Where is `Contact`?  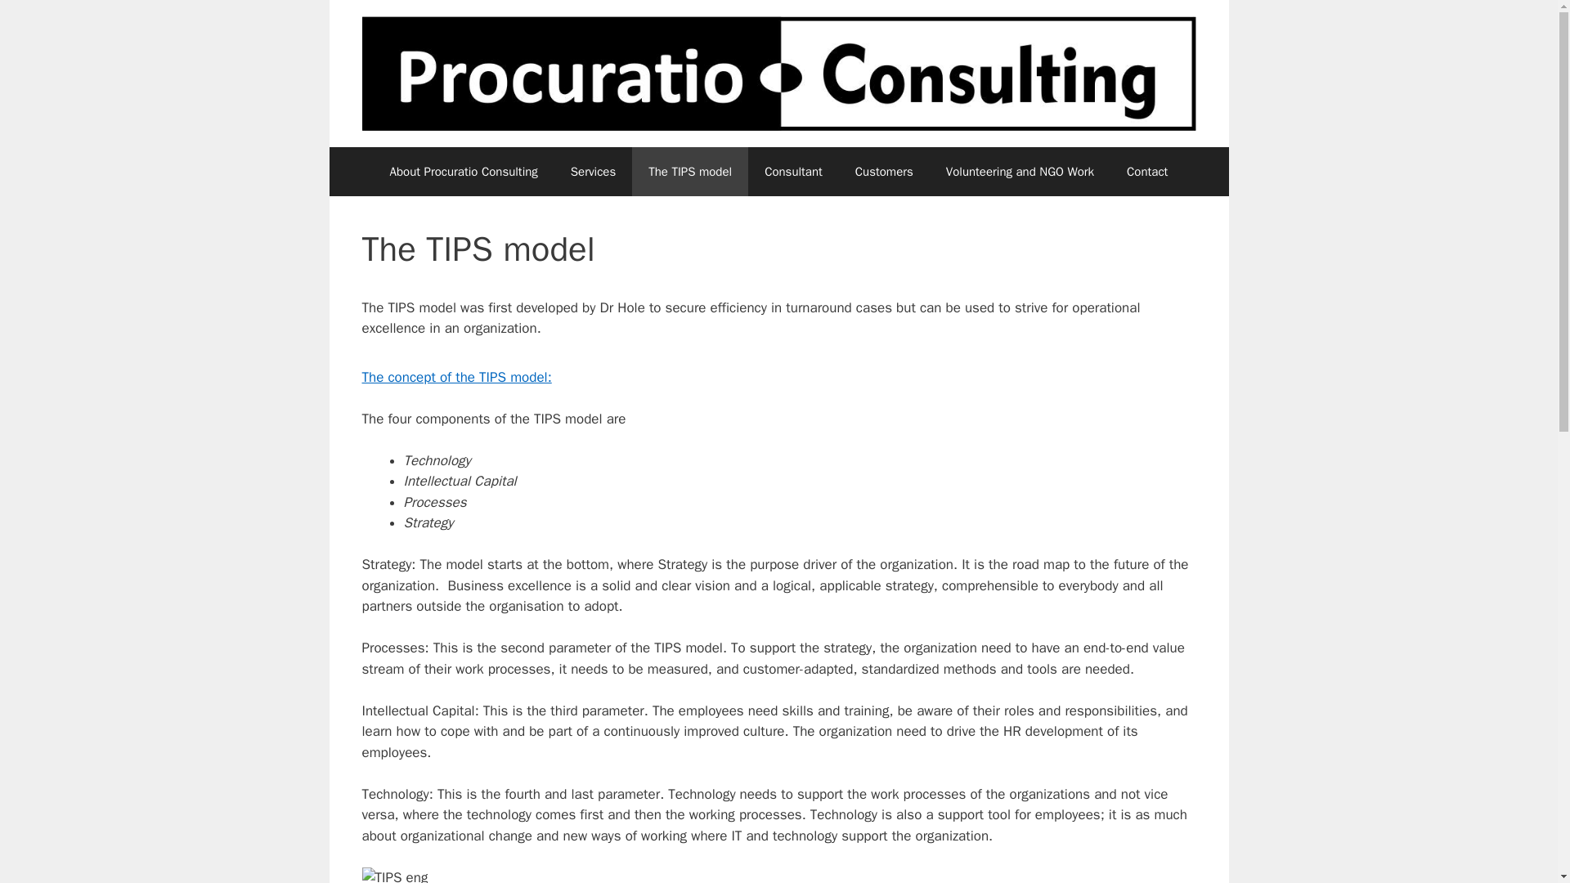
Contact is located at coordinates (1146, 172).